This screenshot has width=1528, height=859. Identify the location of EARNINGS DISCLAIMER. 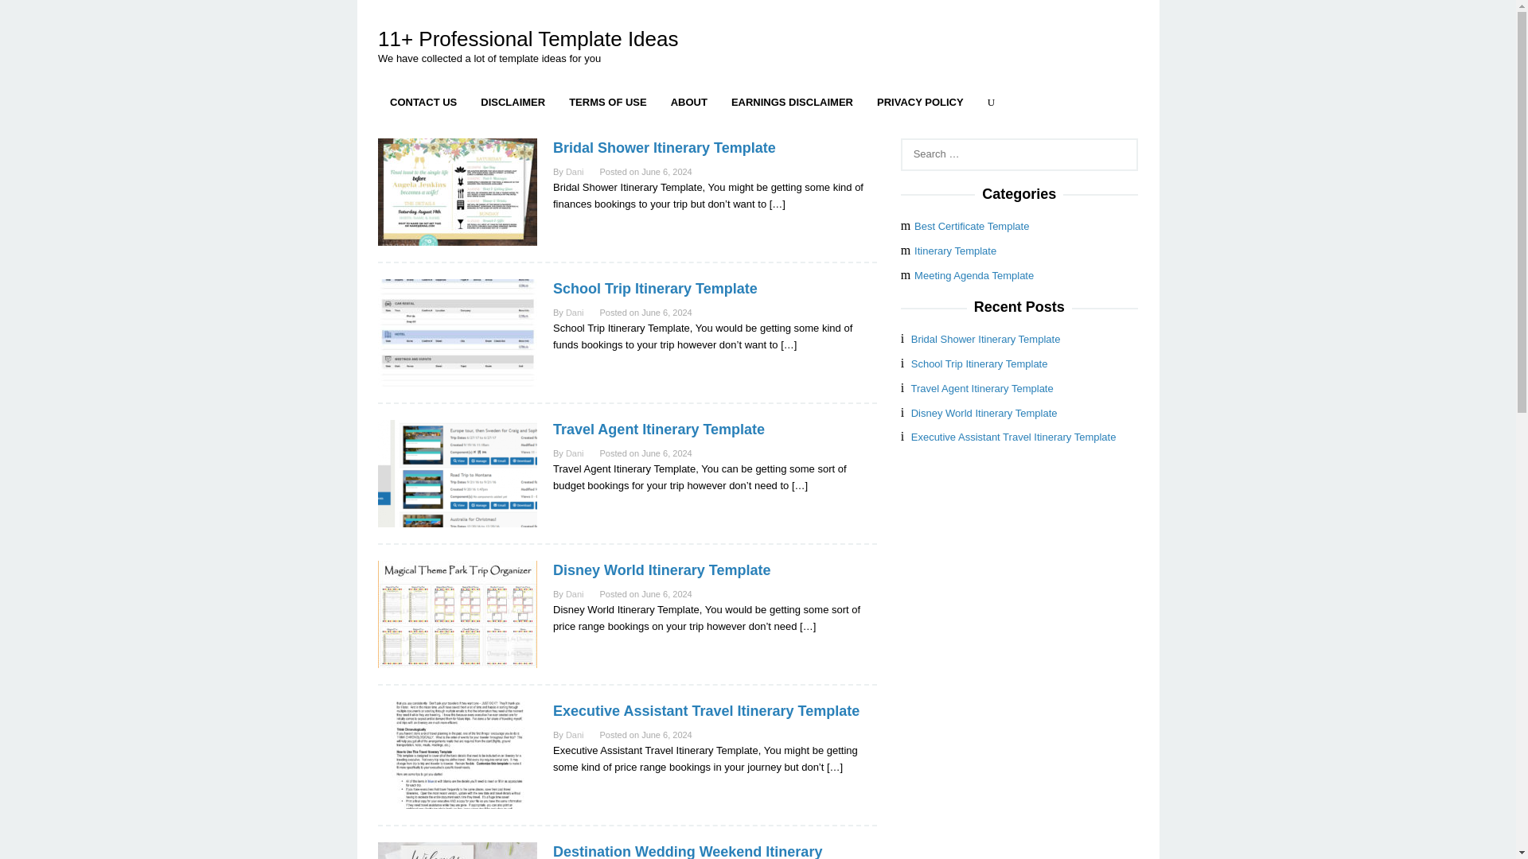
(792, 102).